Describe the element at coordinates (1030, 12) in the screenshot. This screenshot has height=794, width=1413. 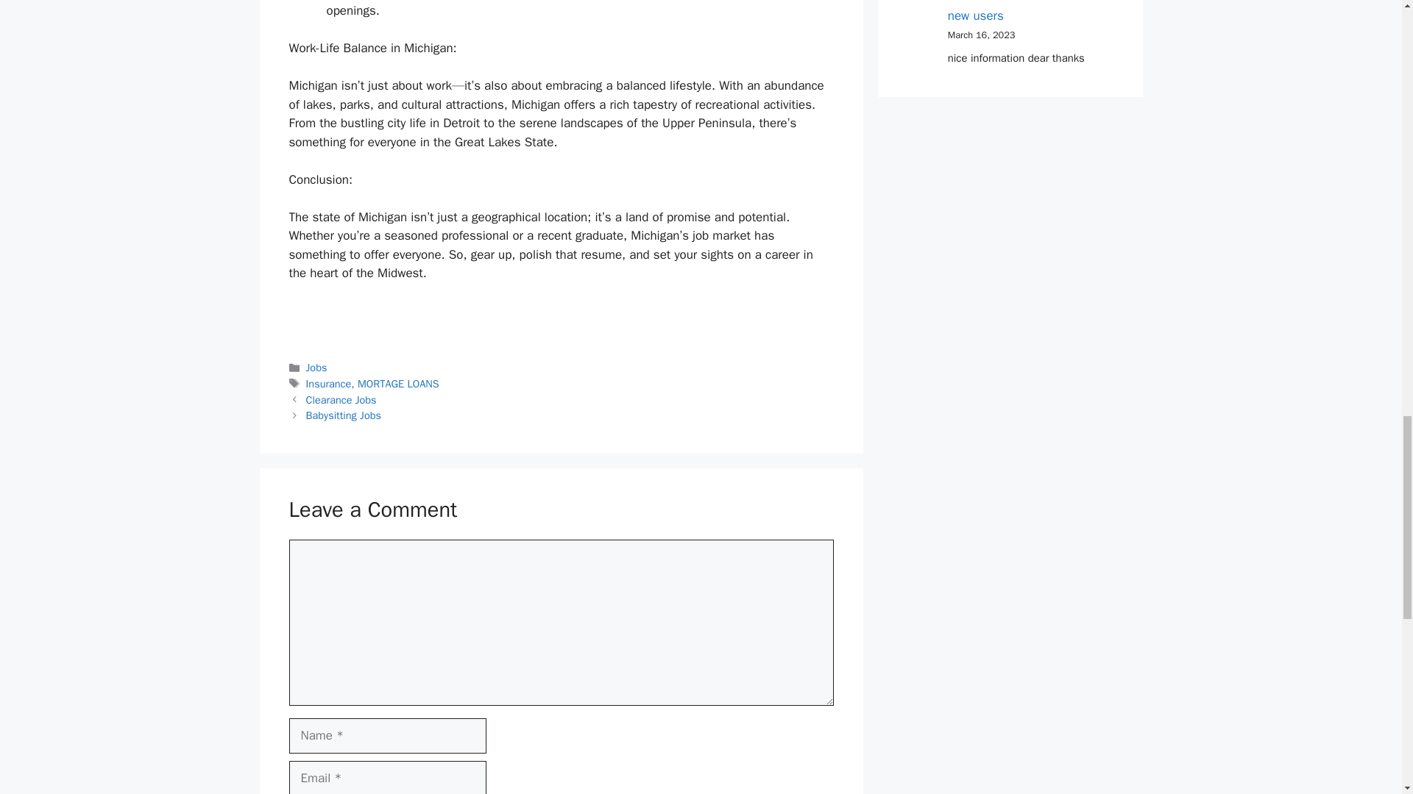
I see `How to Buy Crypto on KuCoin Step-By-Step guide for new users` at that location.